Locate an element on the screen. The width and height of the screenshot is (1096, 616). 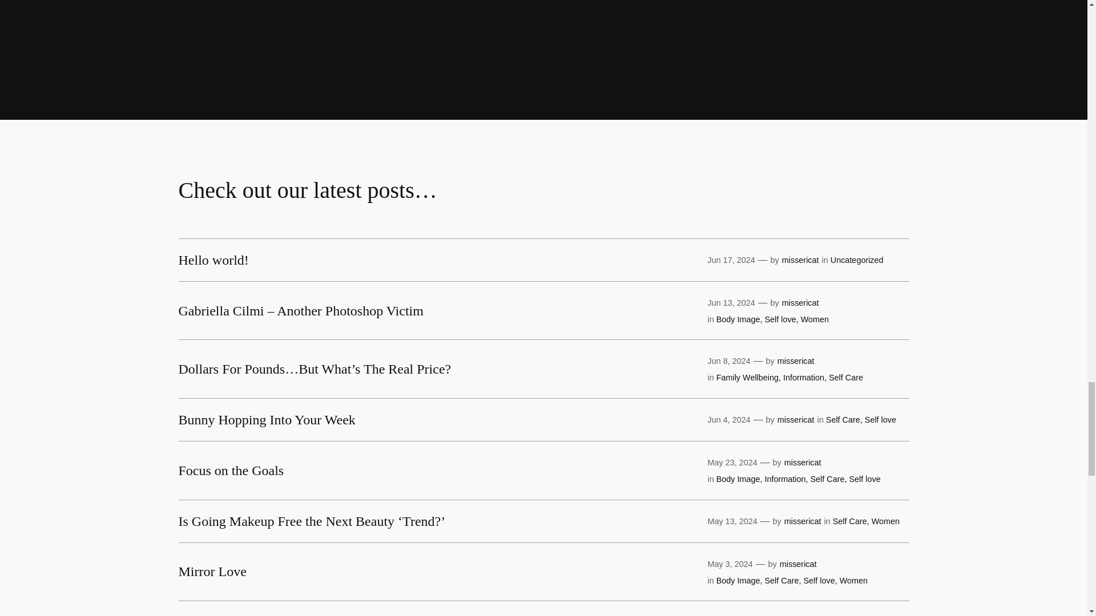
Body Image is located at coordinates (739, 479).